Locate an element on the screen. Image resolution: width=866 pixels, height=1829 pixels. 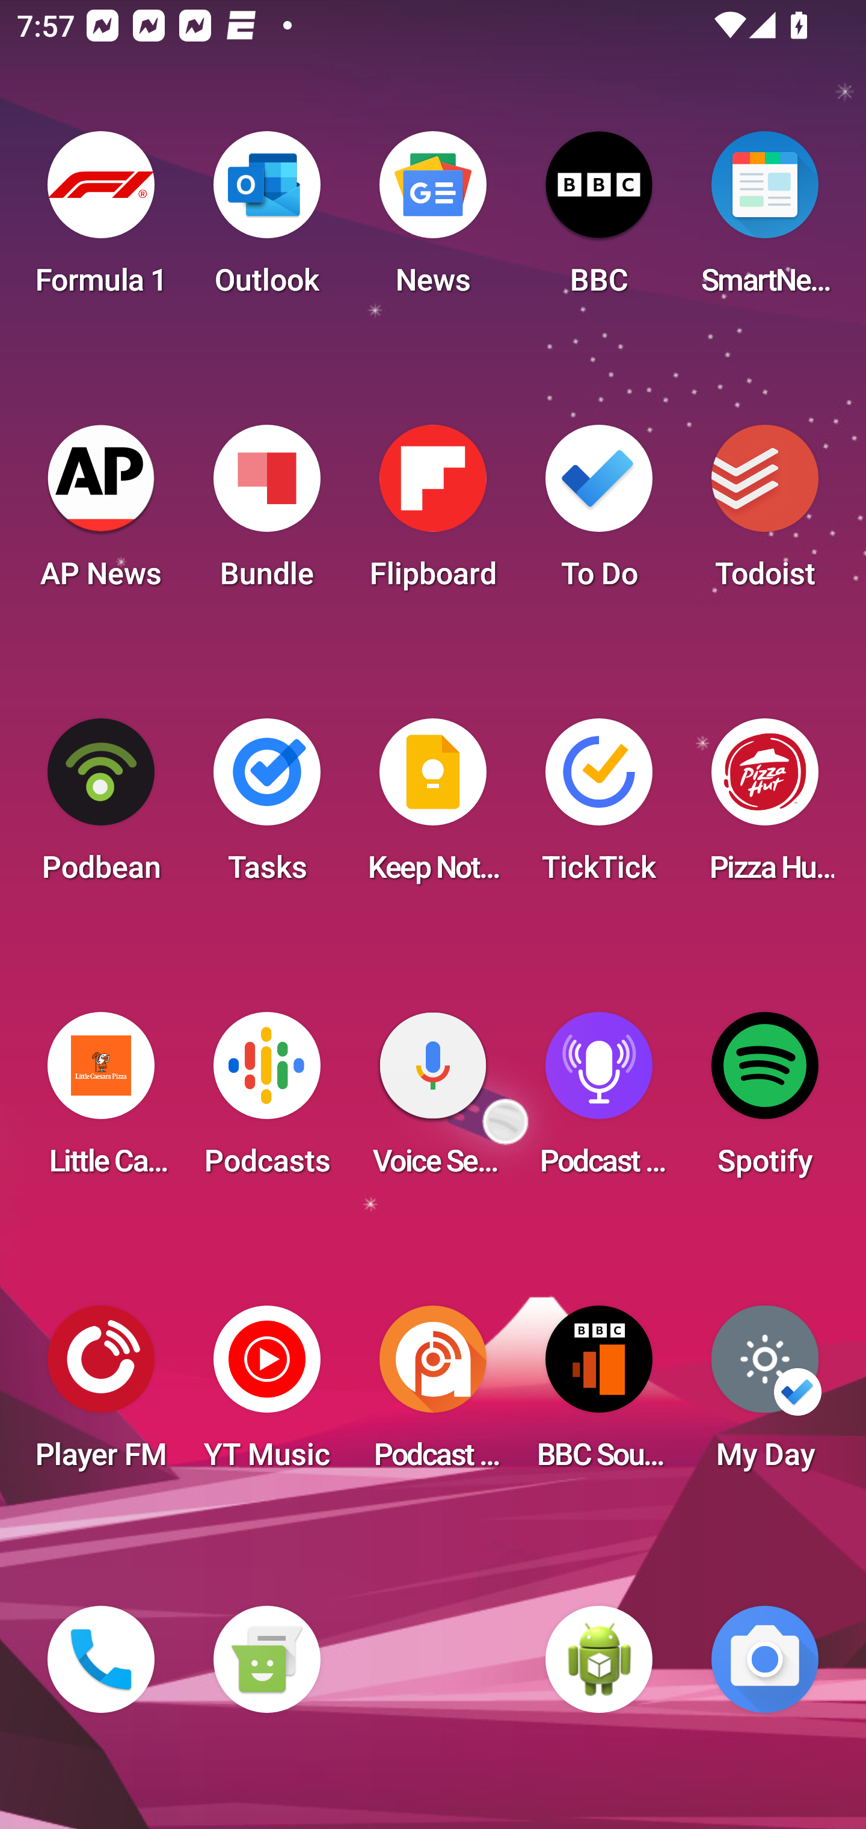
Player FM is located at coordinates (101, 1395).